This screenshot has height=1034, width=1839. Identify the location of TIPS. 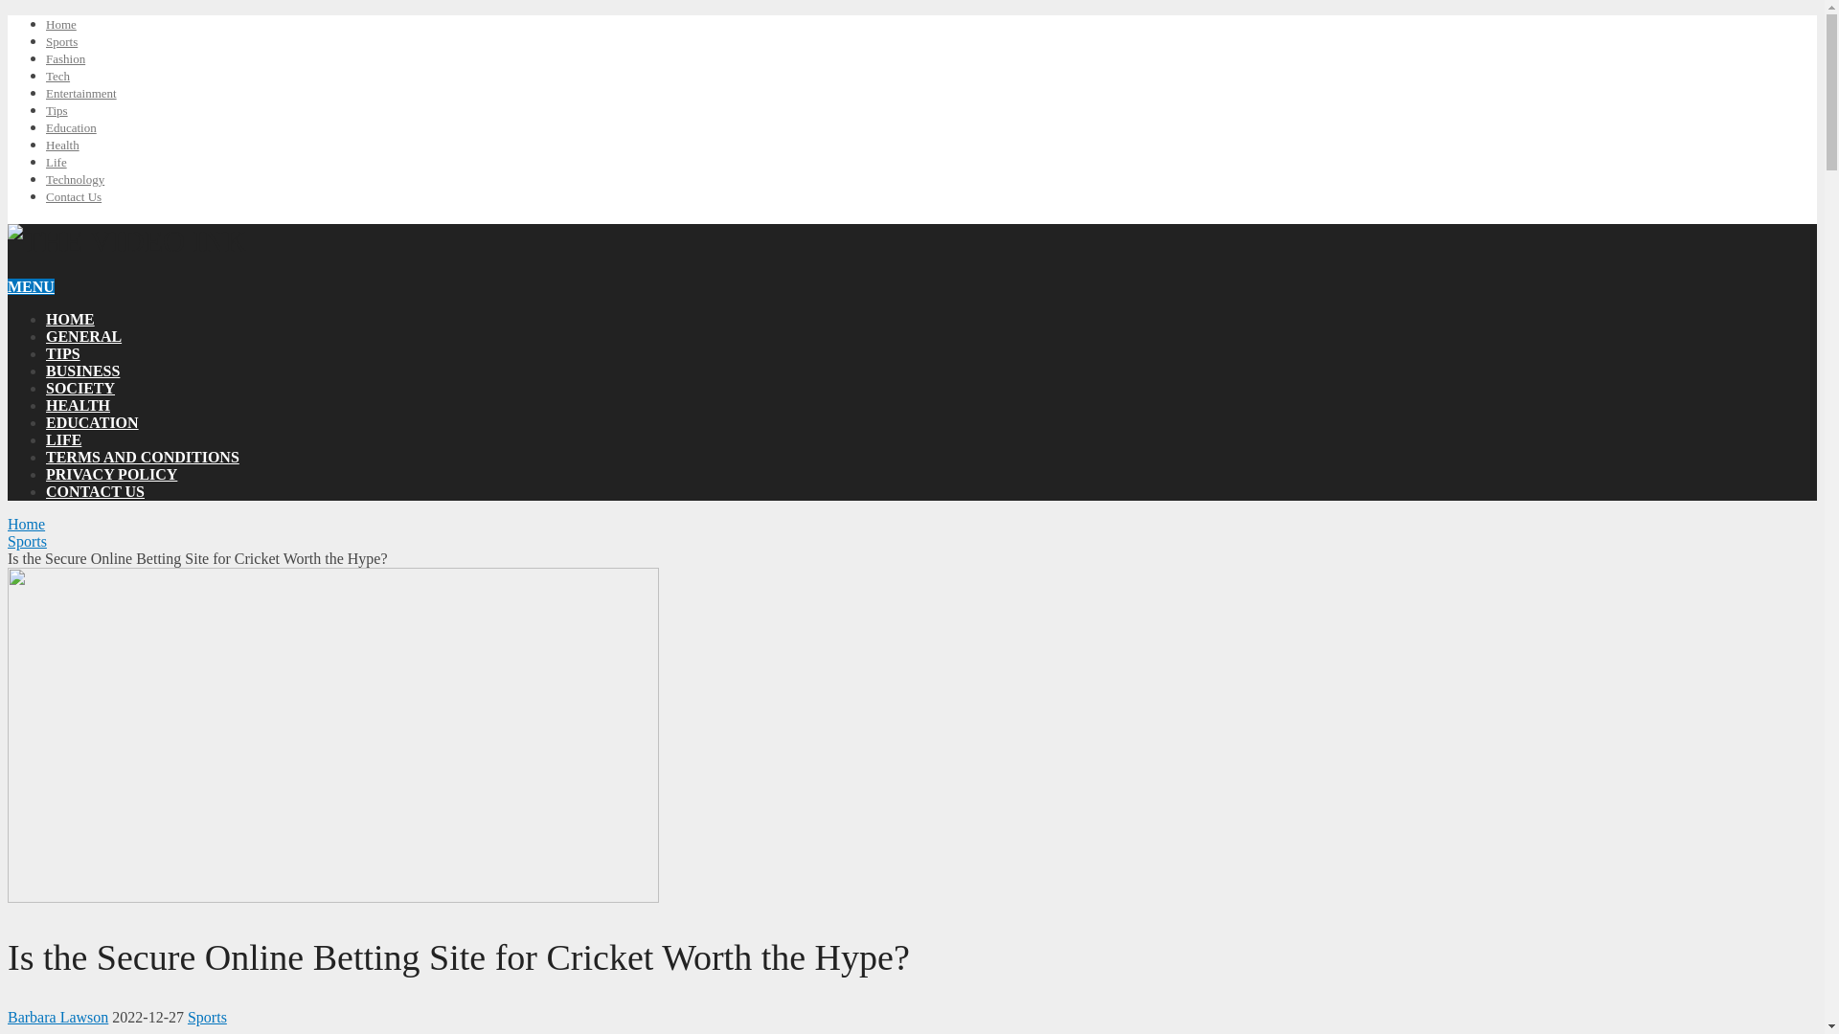
(63, 353).